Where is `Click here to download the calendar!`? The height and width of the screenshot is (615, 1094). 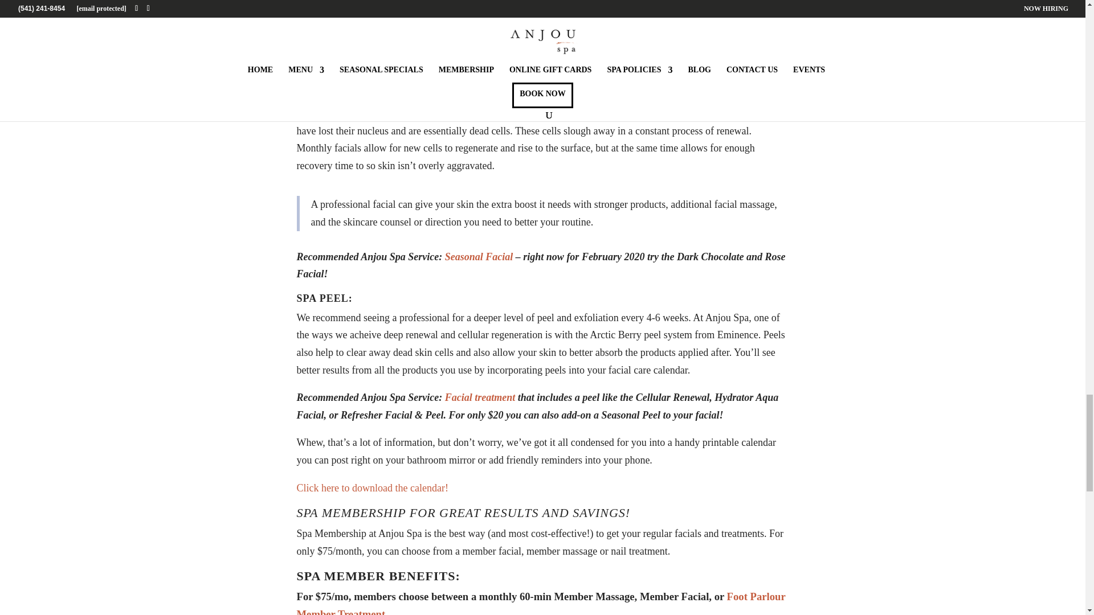 Click here to download the calendar! is located at coordinates (372, 487).